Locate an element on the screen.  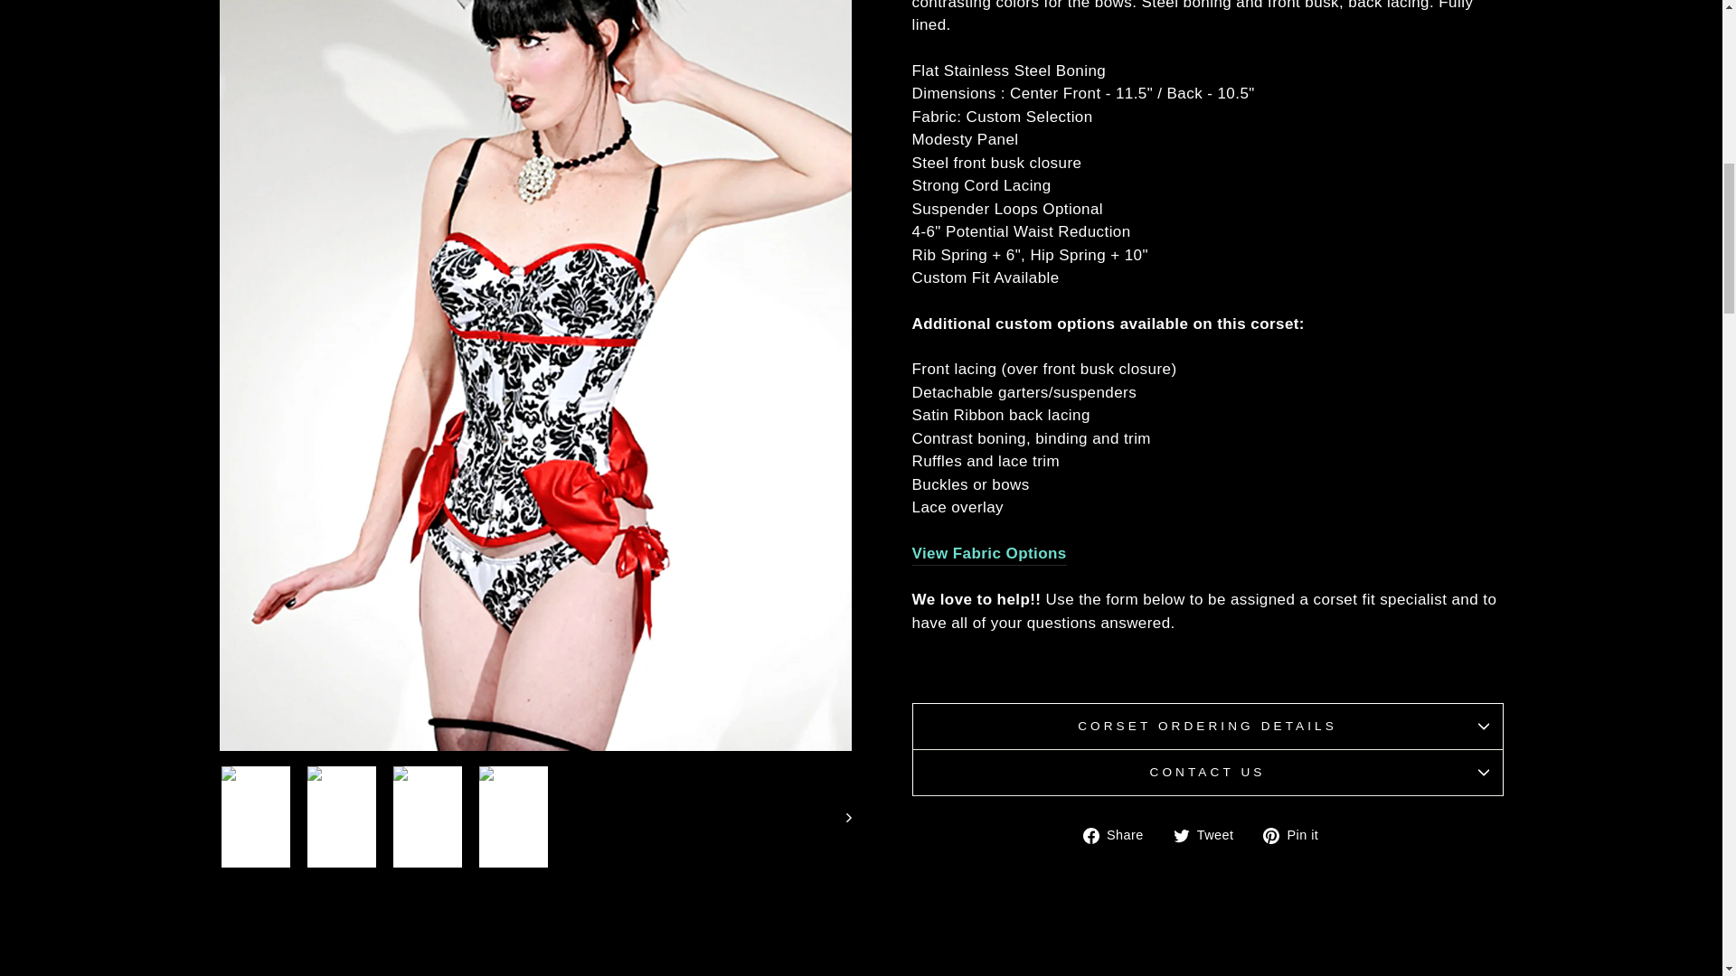
Versatile Corsets Custom Fabric Options is located at coordinates (988, 555).